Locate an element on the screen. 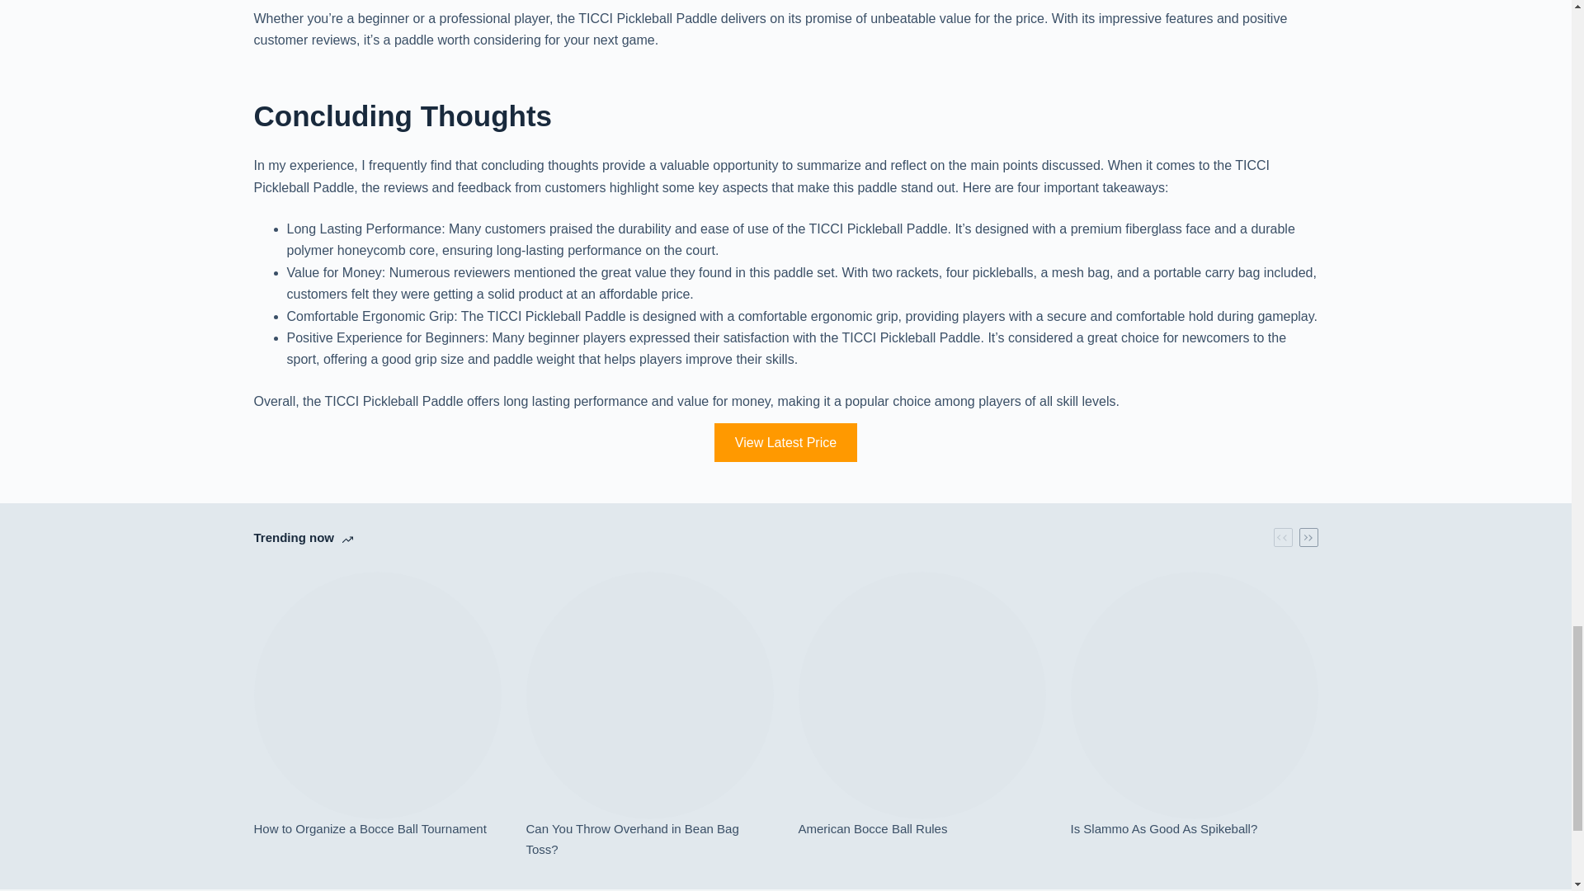 The image size is (1584, 891). Can You Throw Overhand in Bean Bag Toss? is located at coordinates (650, 840).